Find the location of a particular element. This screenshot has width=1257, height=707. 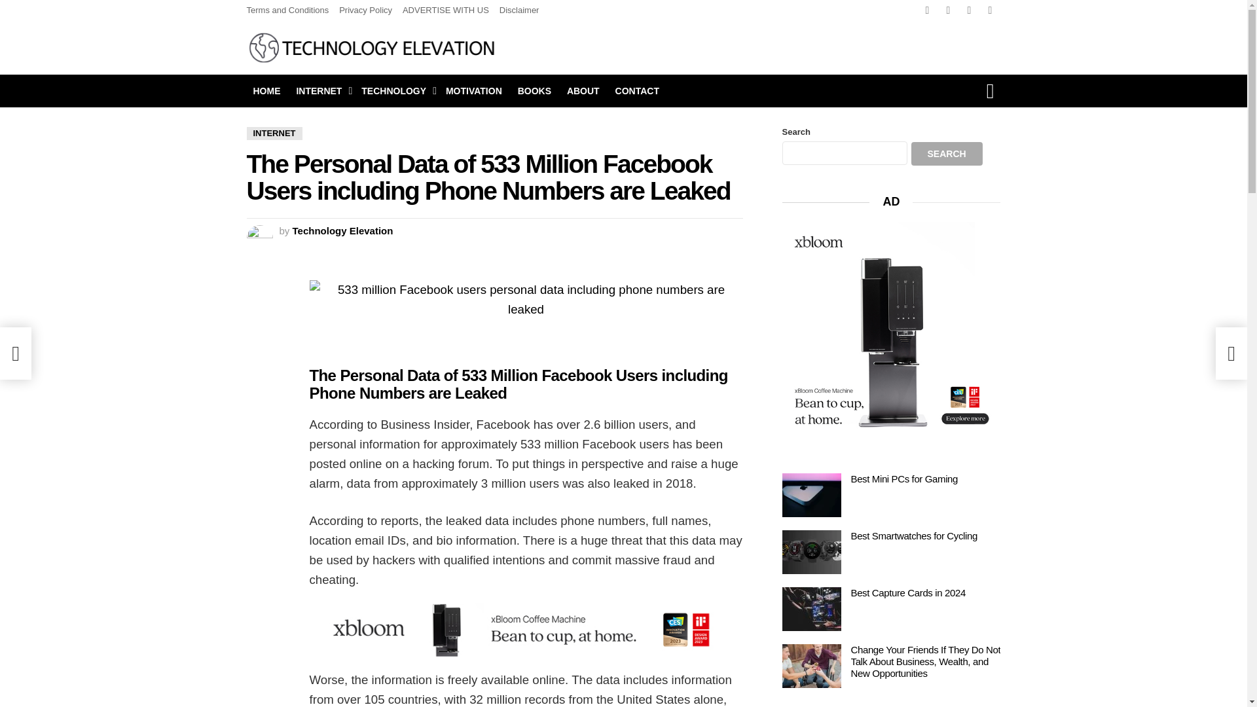

Facebook is located at coordinates (927, 10).